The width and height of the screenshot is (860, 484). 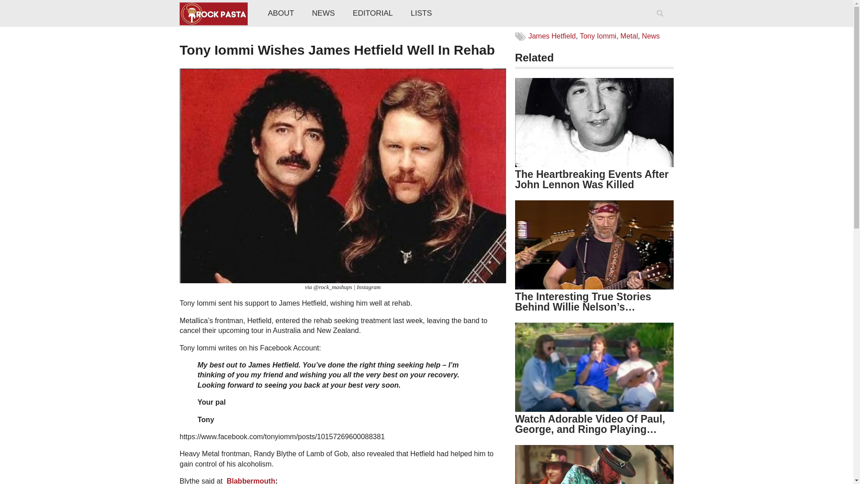 What do you see at coordinates (281, 13) in the screenshot?
I see `ABOUT` at bounding box center [281, 13].